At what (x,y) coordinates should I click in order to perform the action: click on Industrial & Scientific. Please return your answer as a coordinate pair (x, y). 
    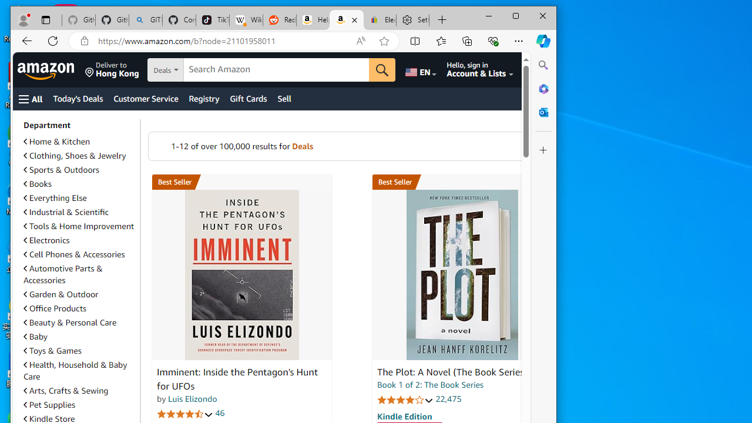
    Looking at the image, I should click on (66, 212).